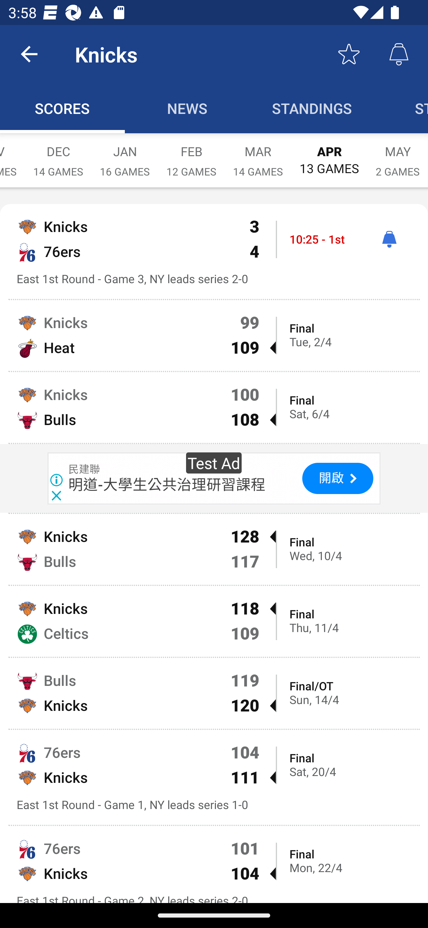 The width and height of the screenshot is (428, 928). I want to click on DEC 14 GAMES, so click(58, 155).